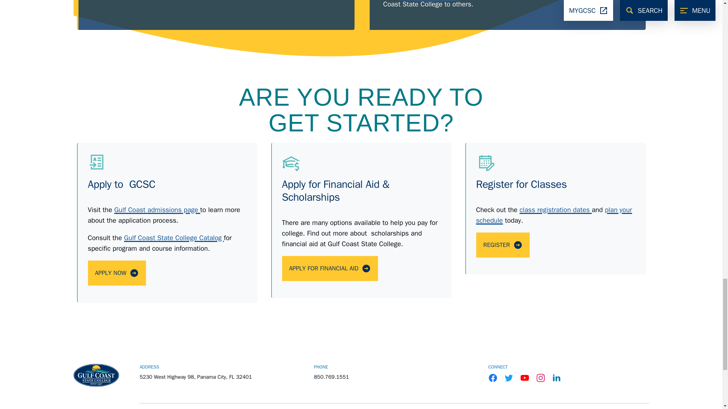 The width and height of the screenshot is (728, 409). I want to click on APPLY NOW, so click(117, 273).